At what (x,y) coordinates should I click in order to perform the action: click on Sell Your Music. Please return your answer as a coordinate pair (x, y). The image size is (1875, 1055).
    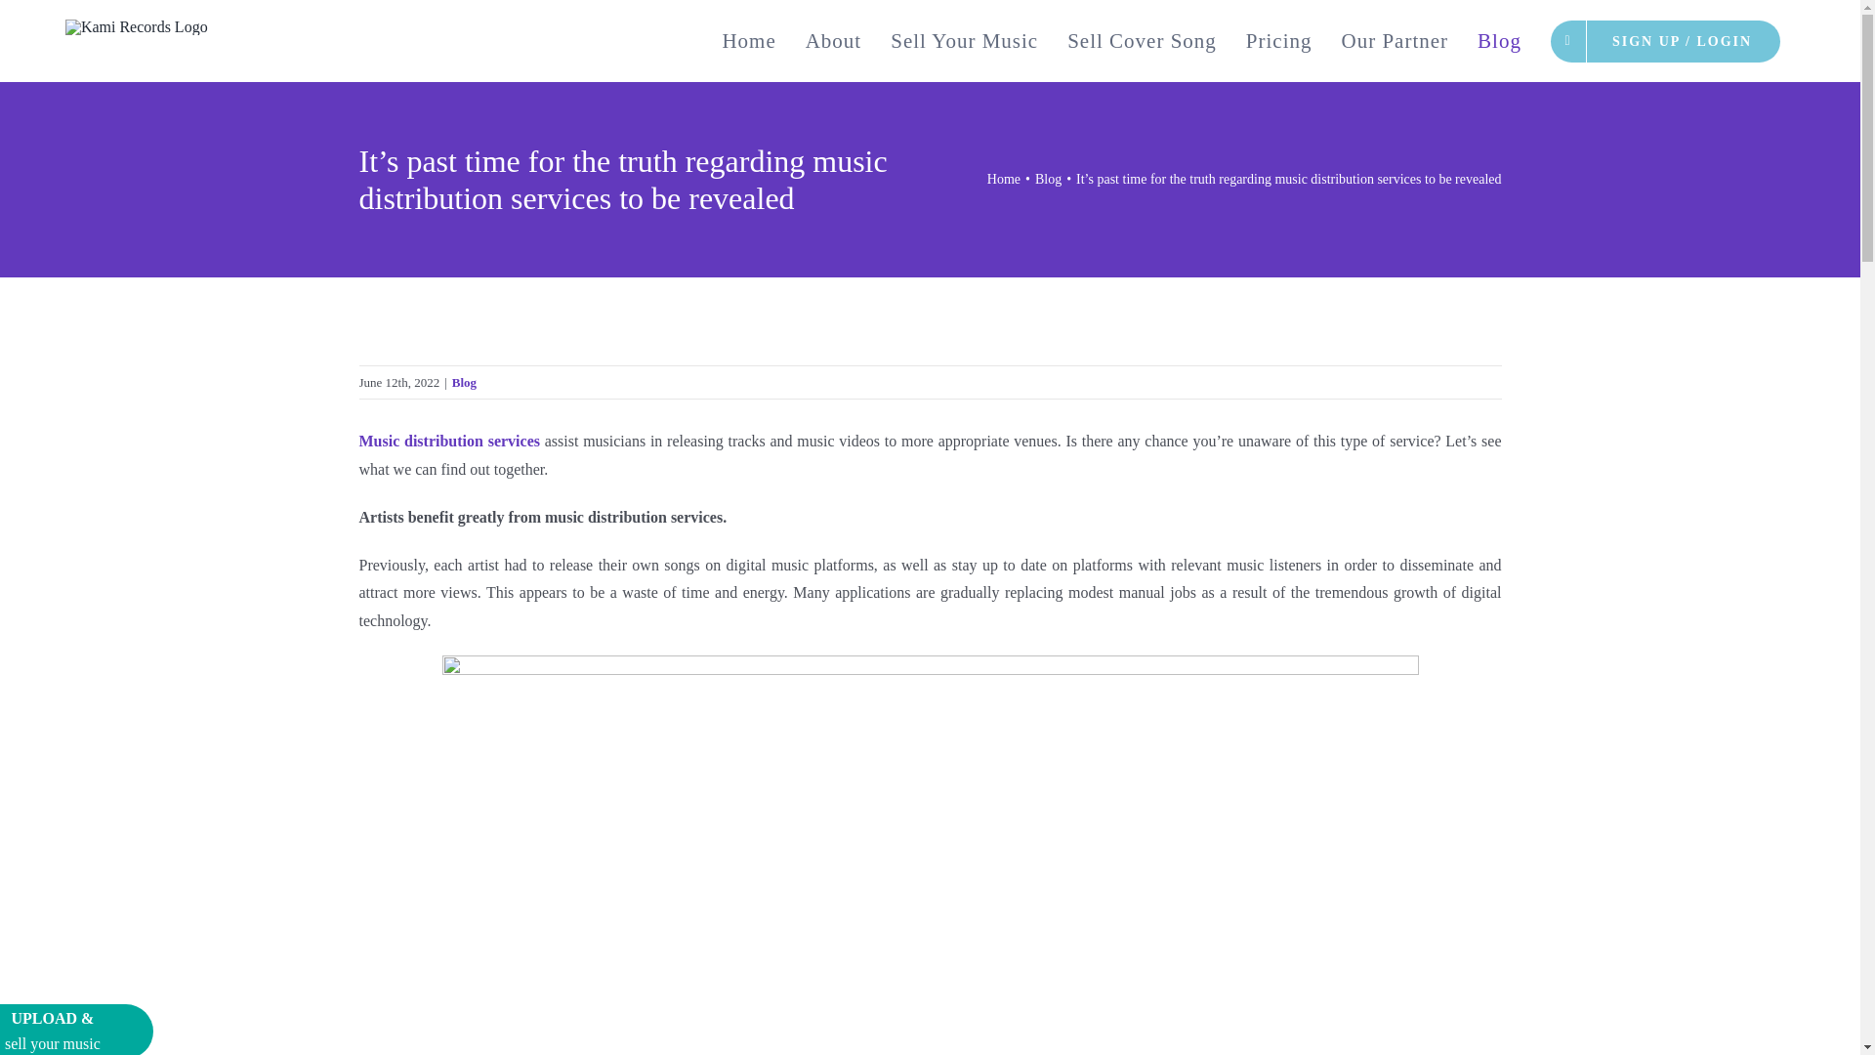
    Looking at the image, I should click on (963, 41).